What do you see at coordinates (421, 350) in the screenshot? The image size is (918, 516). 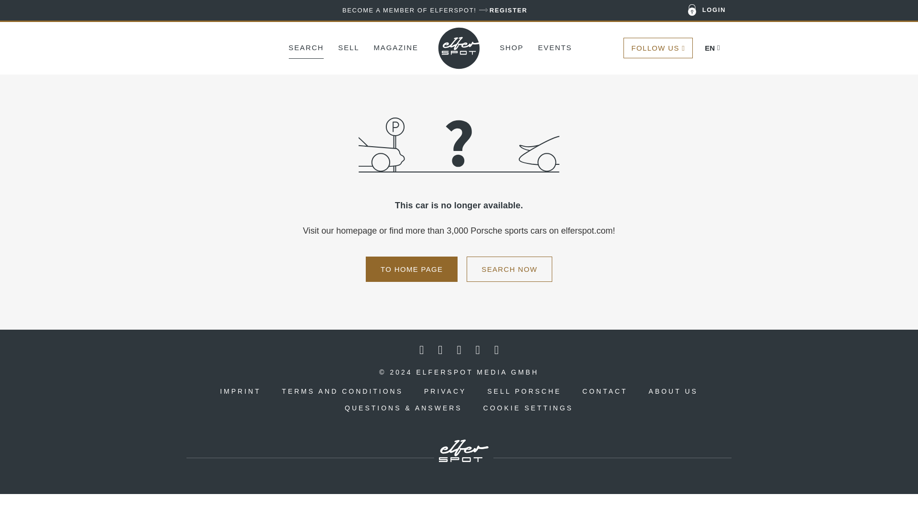 I see `Follow us on facebook` at bounding box center [421, 350].